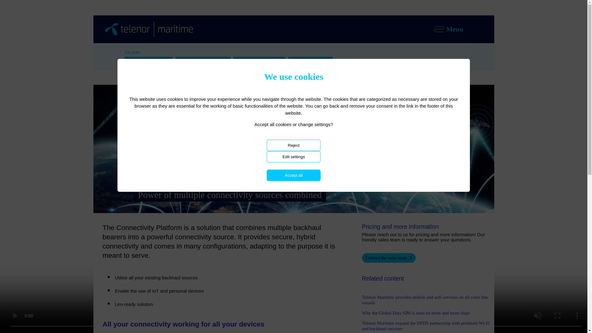  Describe the element at coordinates (416, 313) in the screenshot. I see `Why the Global Data SIM is used on more and more ships` at that location.